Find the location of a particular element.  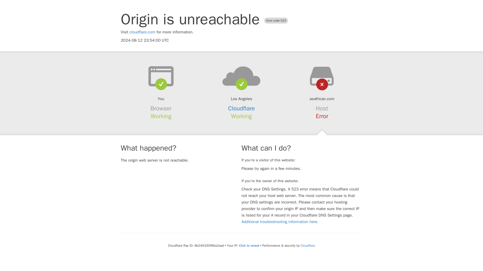

cloudflare.com is located at coordinates (142, 32).